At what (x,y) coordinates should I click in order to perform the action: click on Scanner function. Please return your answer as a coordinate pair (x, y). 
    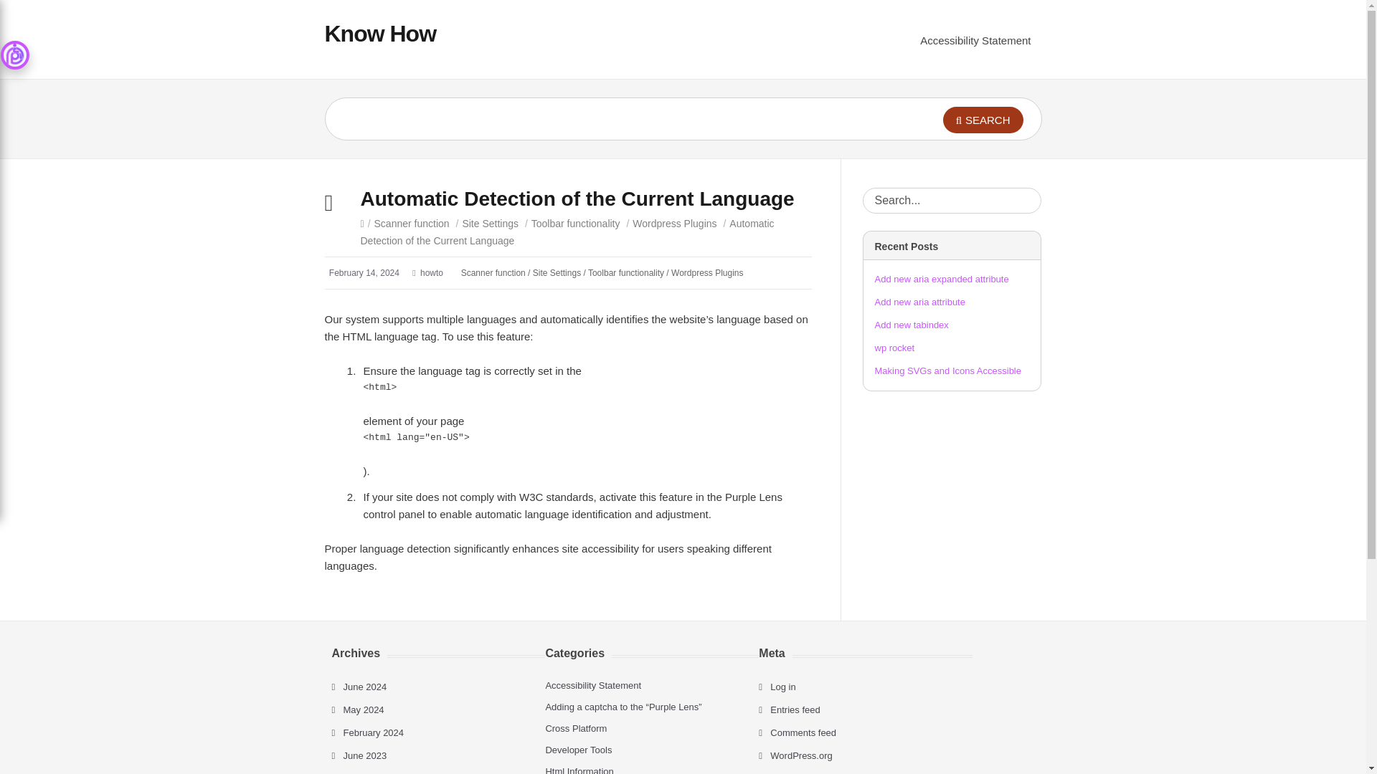
    Looking at the image, I should click on (412, 223).